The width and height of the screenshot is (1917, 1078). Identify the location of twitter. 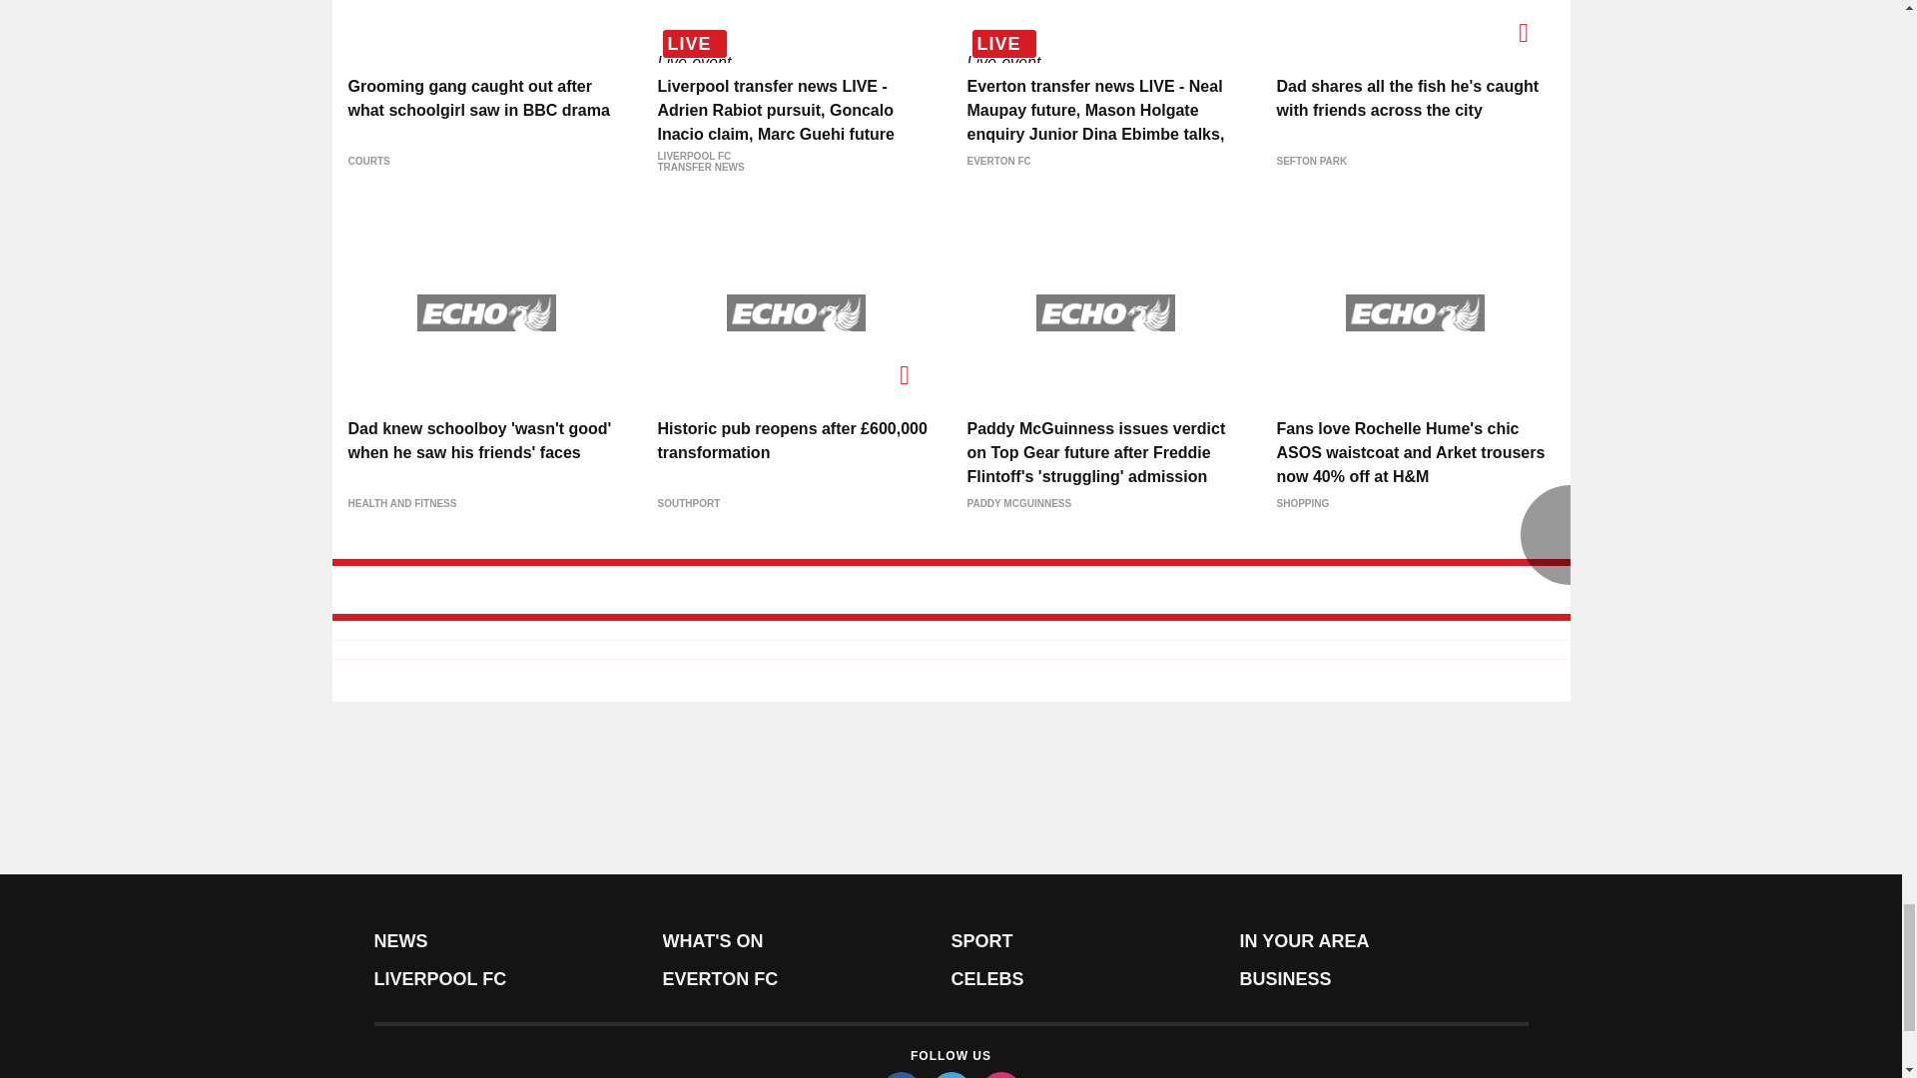
(950, 1074).